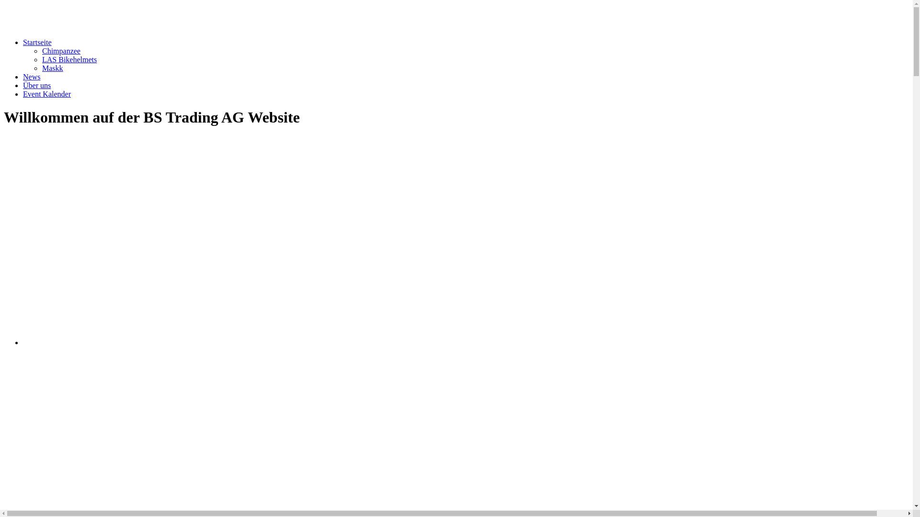 The image size is (920, 517). Describe the element at coordinates (37, 42) in the screenshot. I see `Startseite` at that location.